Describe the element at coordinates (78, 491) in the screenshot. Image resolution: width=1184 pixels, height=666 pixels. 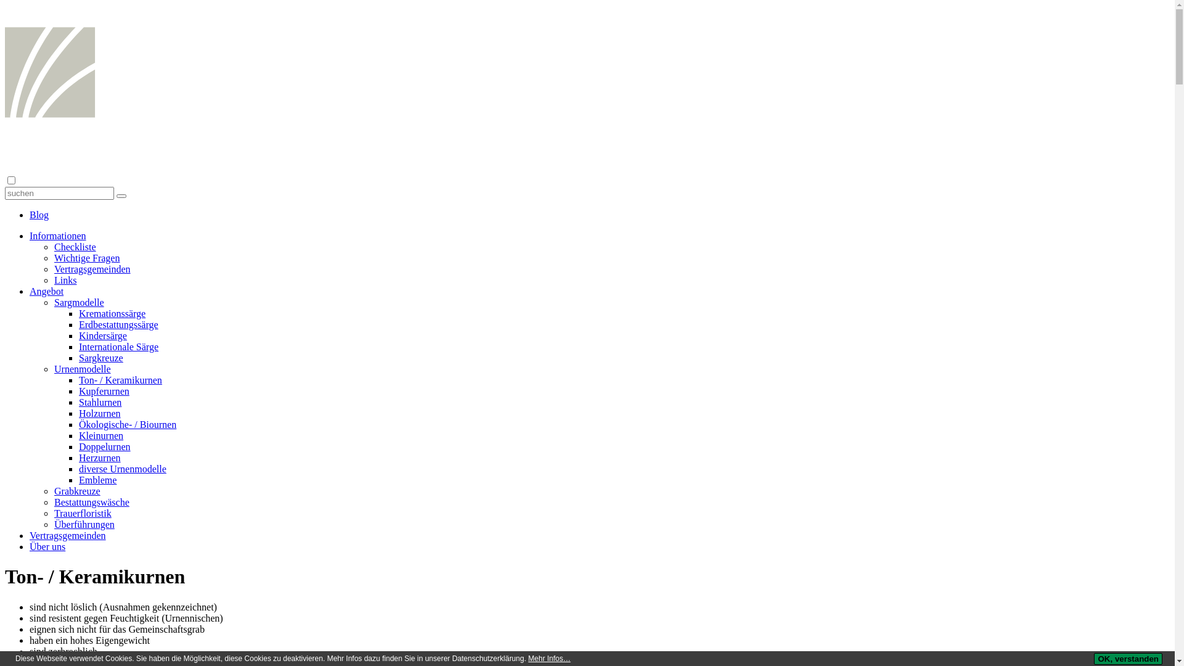
I see `Grabkreuze` at that location.